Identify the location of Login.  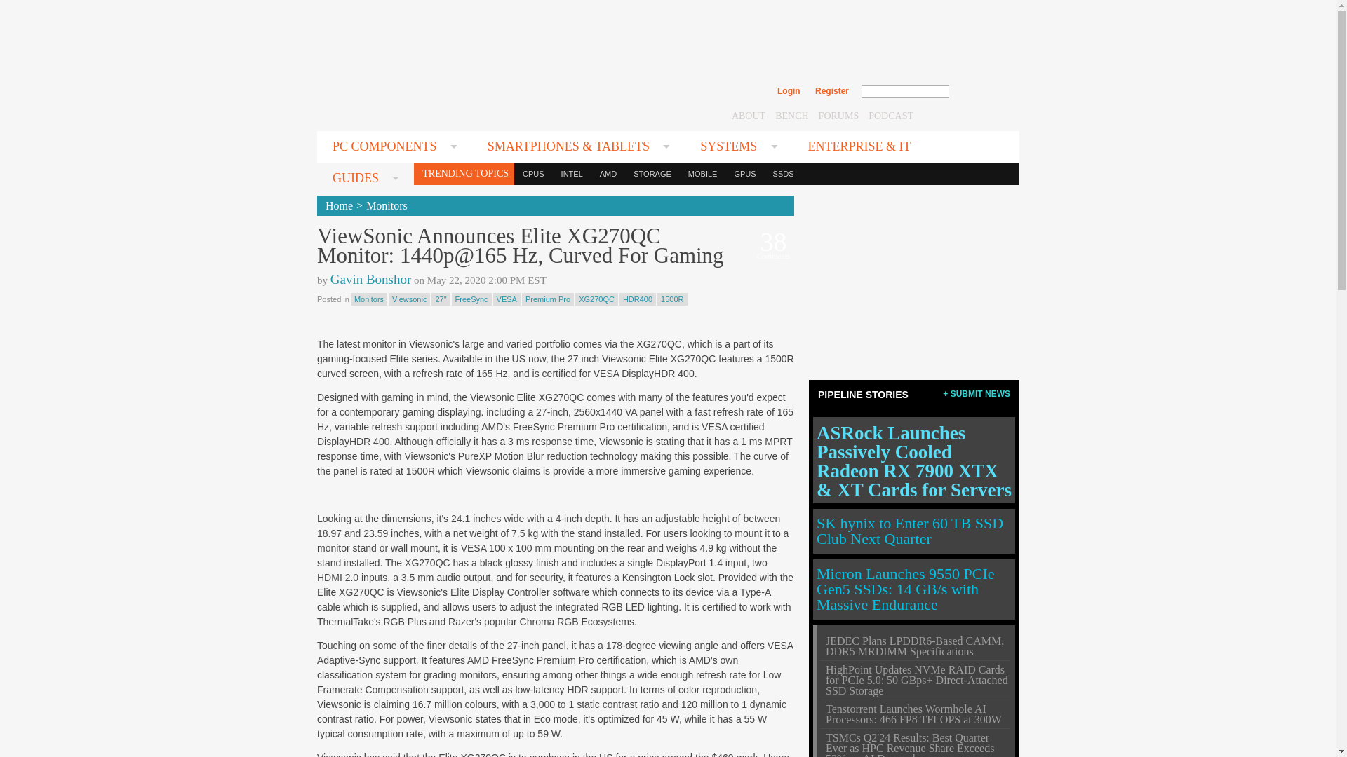
(789, 91).